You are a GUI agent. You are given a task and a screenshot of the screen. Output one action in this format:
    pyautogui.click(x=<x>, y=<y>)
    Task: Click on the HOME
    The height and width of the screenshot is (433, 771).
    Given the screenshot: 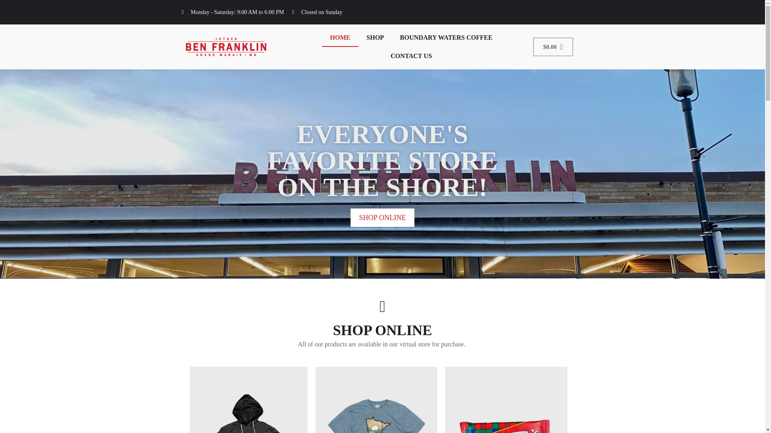 What is the action you would take?
    pyautogui.click(x=340, y=38)
    